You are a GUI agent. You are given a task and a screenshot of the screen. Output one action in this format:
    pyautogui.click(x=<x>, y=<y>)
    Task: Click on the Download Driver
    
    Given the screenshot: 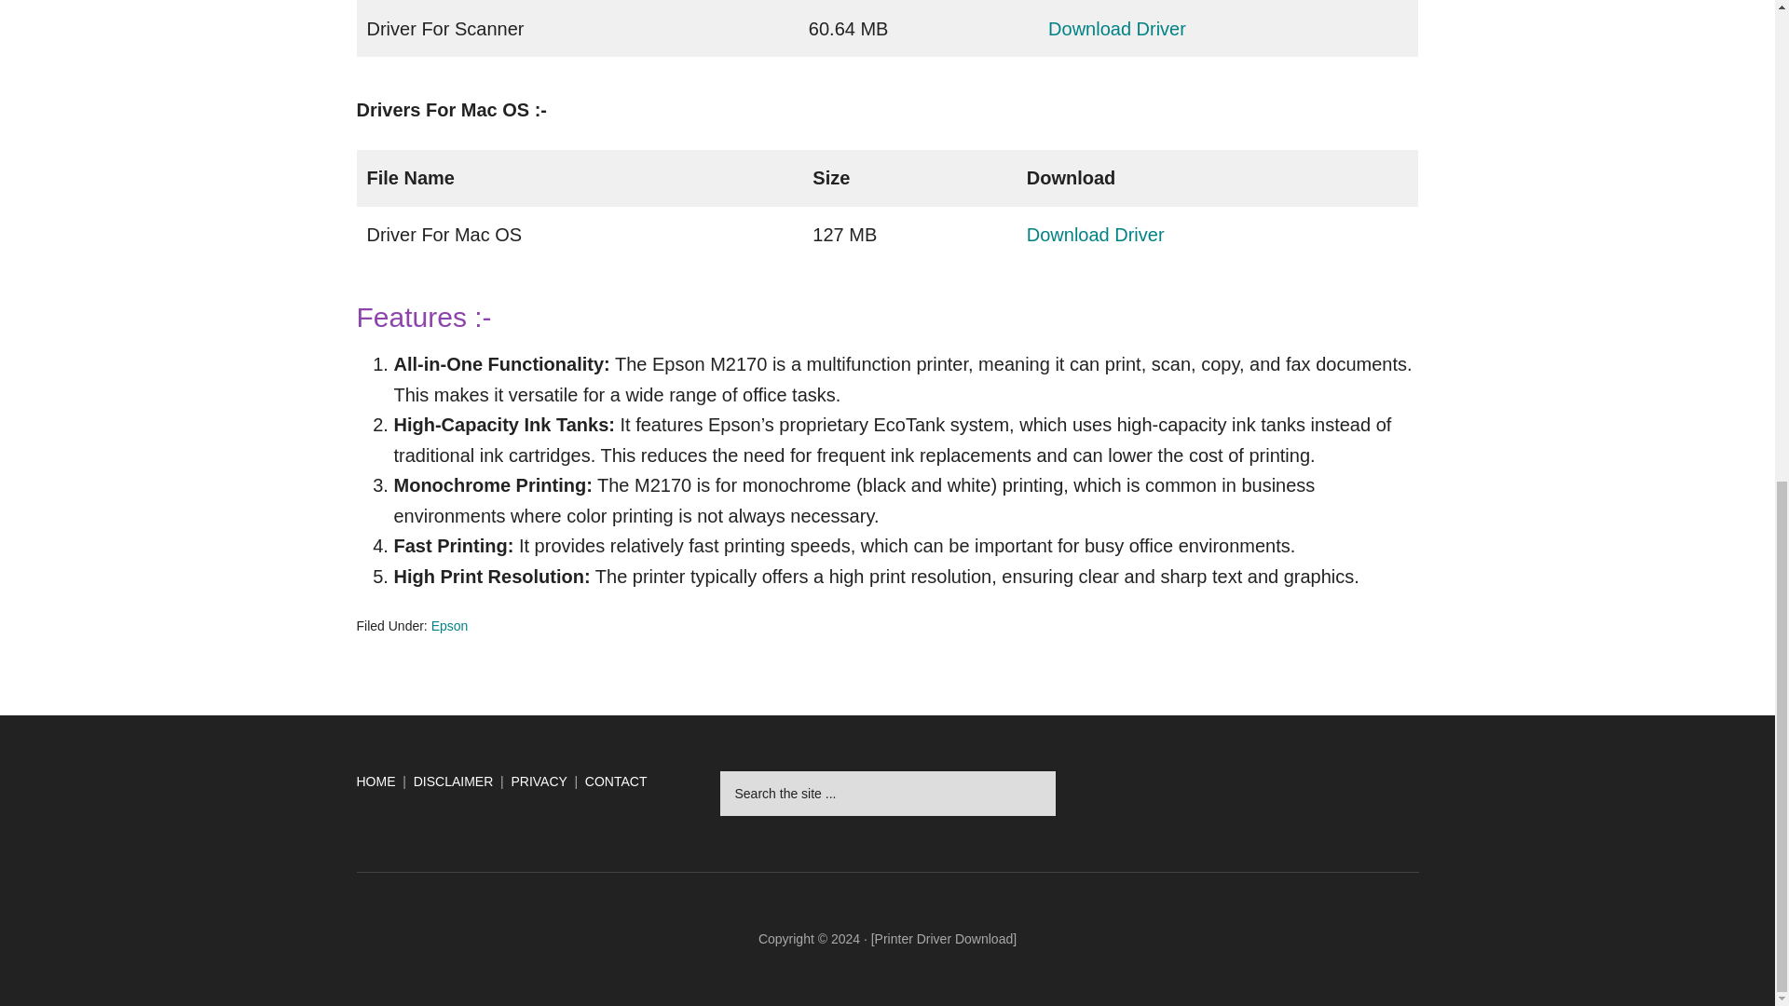 What is the action you would take?
    pyautogui.click(x=1096, y=235)
    